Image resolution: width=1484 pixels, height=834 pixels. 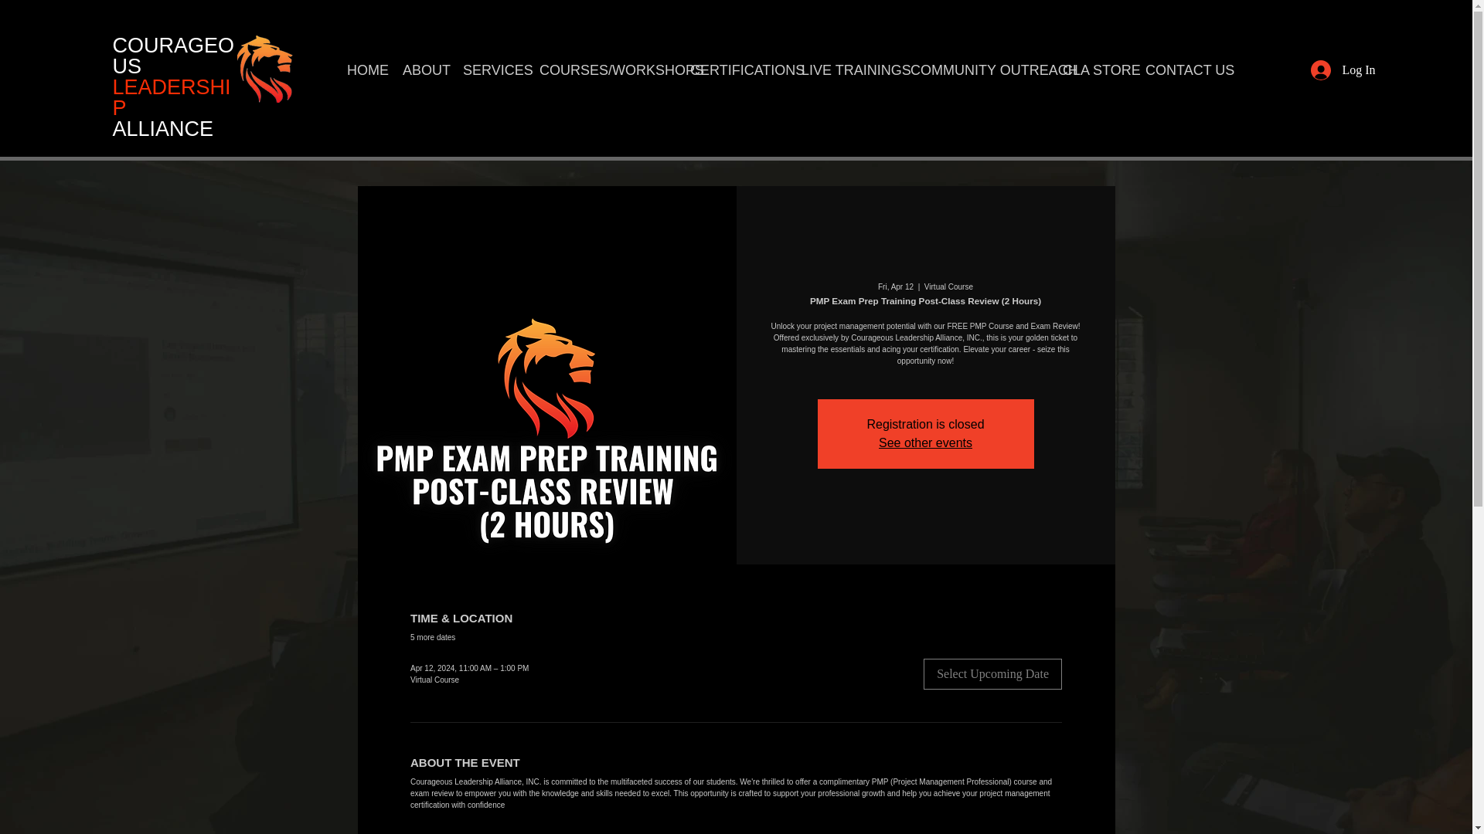 What do you see at coordinates (974, 69) in the screenshot?
I see `COMMUNITY OUTREACH` at bounding box center [974, 69].